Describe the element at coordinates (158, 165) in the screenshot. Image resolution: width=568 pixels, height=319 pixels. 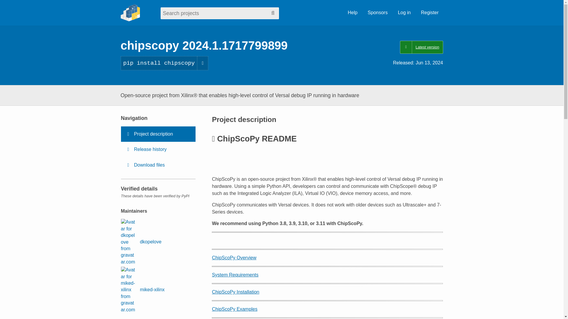
I see `Download files` at that location.